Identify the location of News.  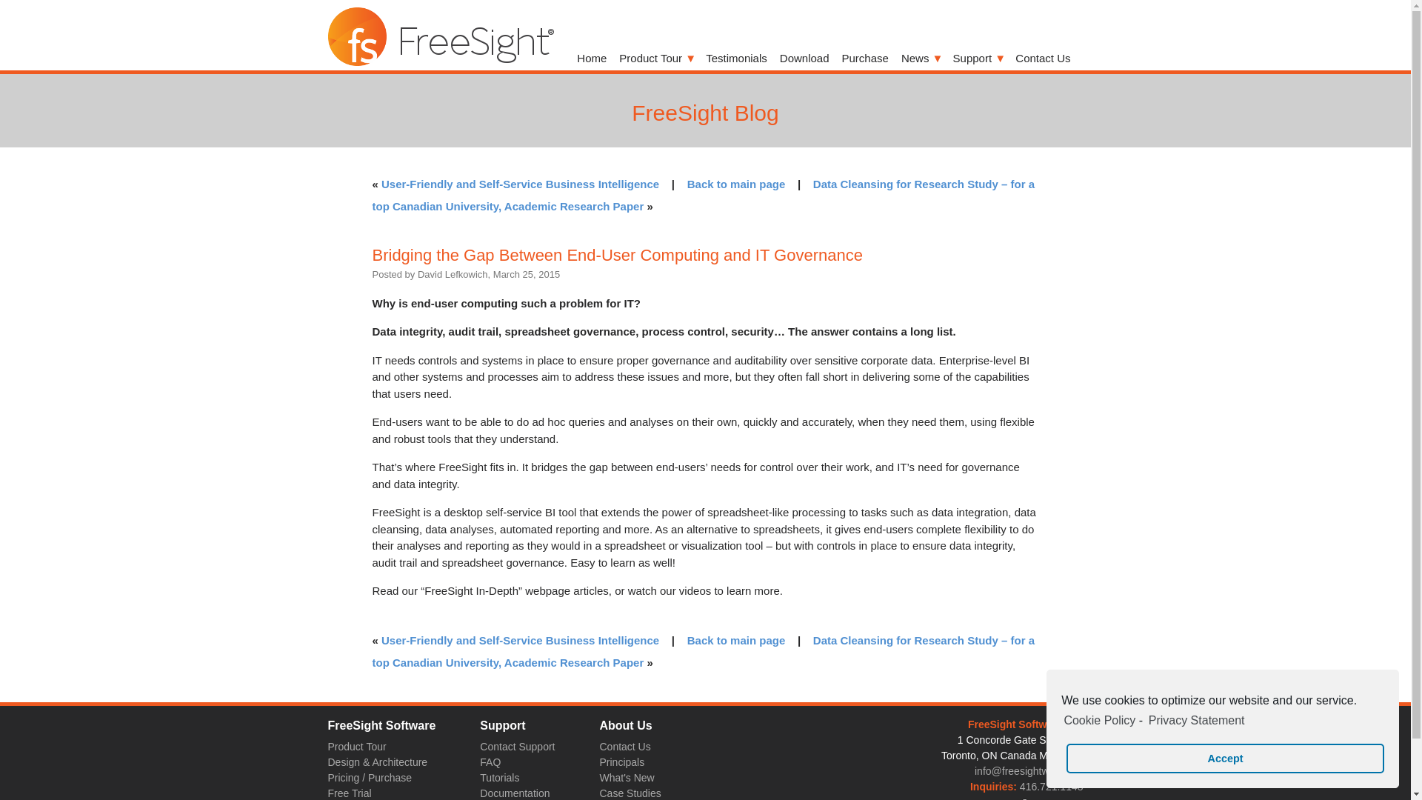
(921, 59).